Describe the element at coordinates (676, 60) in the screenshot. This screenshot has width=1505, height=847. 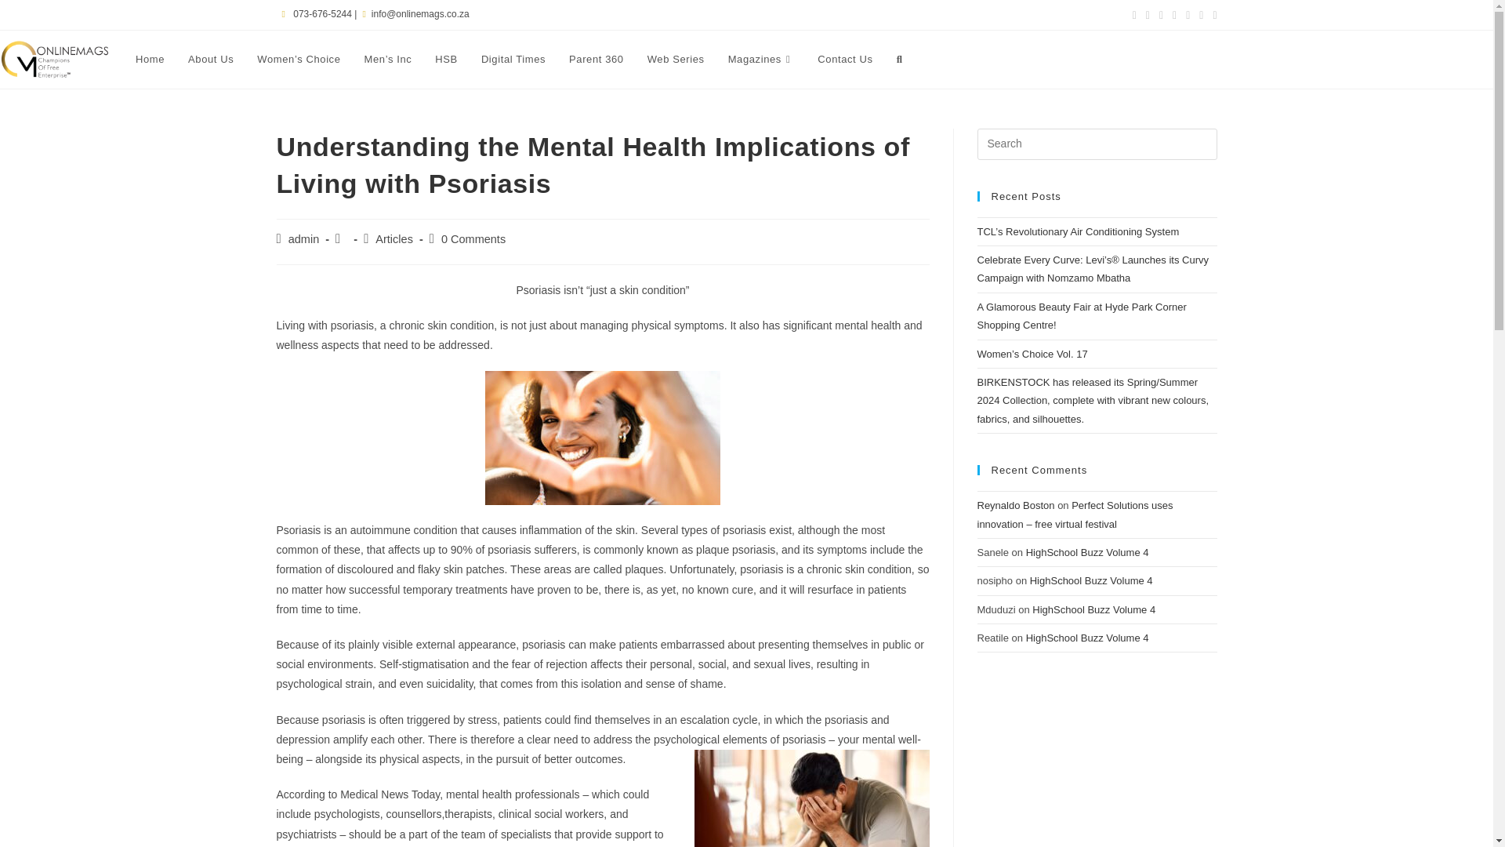
I see `Web Series` at that location.